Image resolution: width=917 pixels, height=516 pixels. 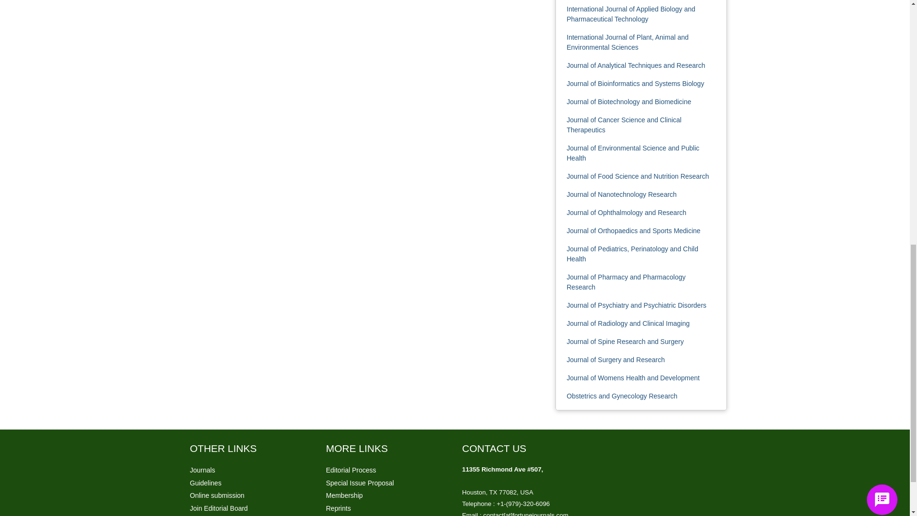 I want to click on Journal of Cancer Science and Clinical Therapeutics, so click(x=624, y=125).